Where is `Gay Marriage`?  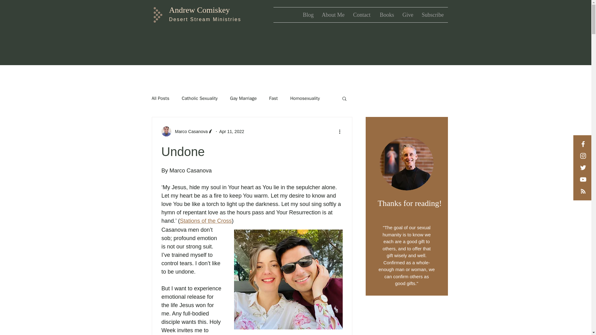
Gay Marriage is located at coordinates (243, 98).